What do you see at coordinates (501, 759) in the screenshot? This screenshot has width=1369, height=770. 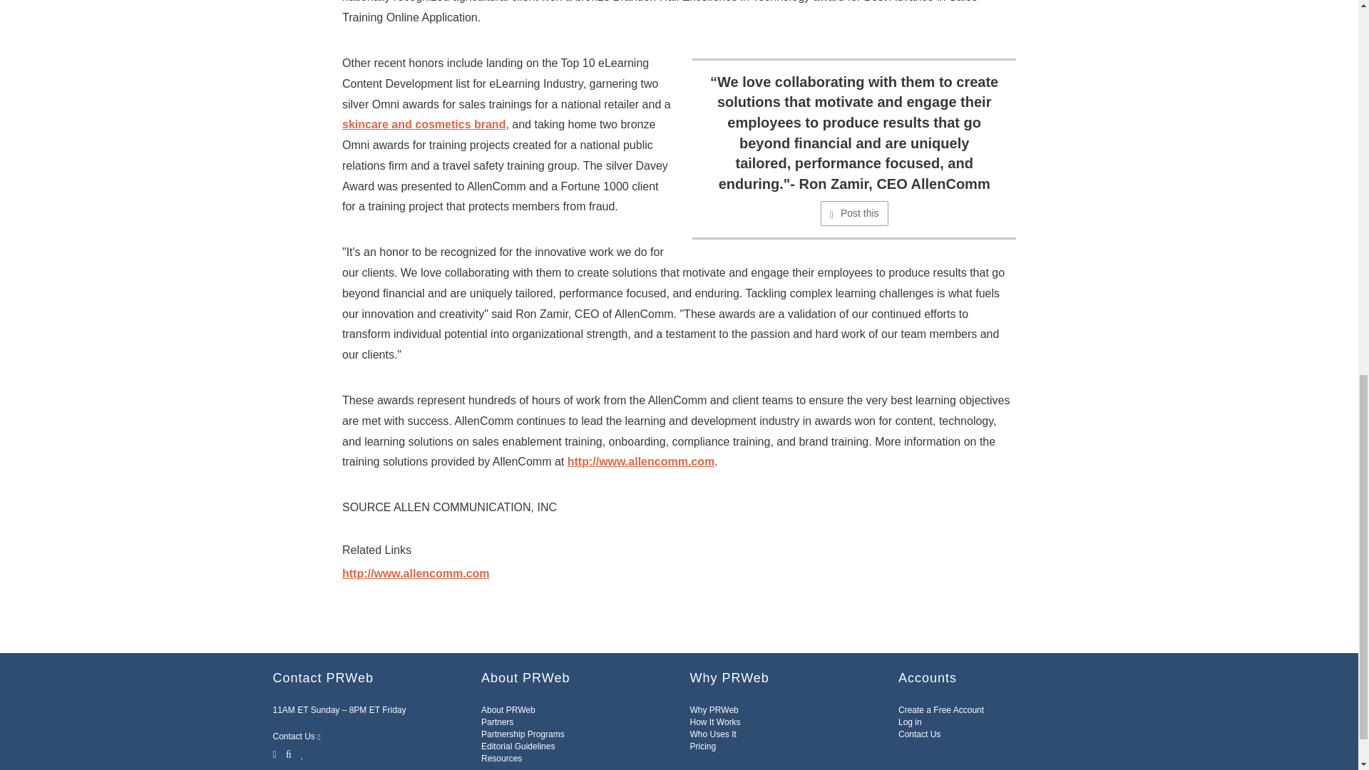 I see `Resources` at bounding box center [501, 759].